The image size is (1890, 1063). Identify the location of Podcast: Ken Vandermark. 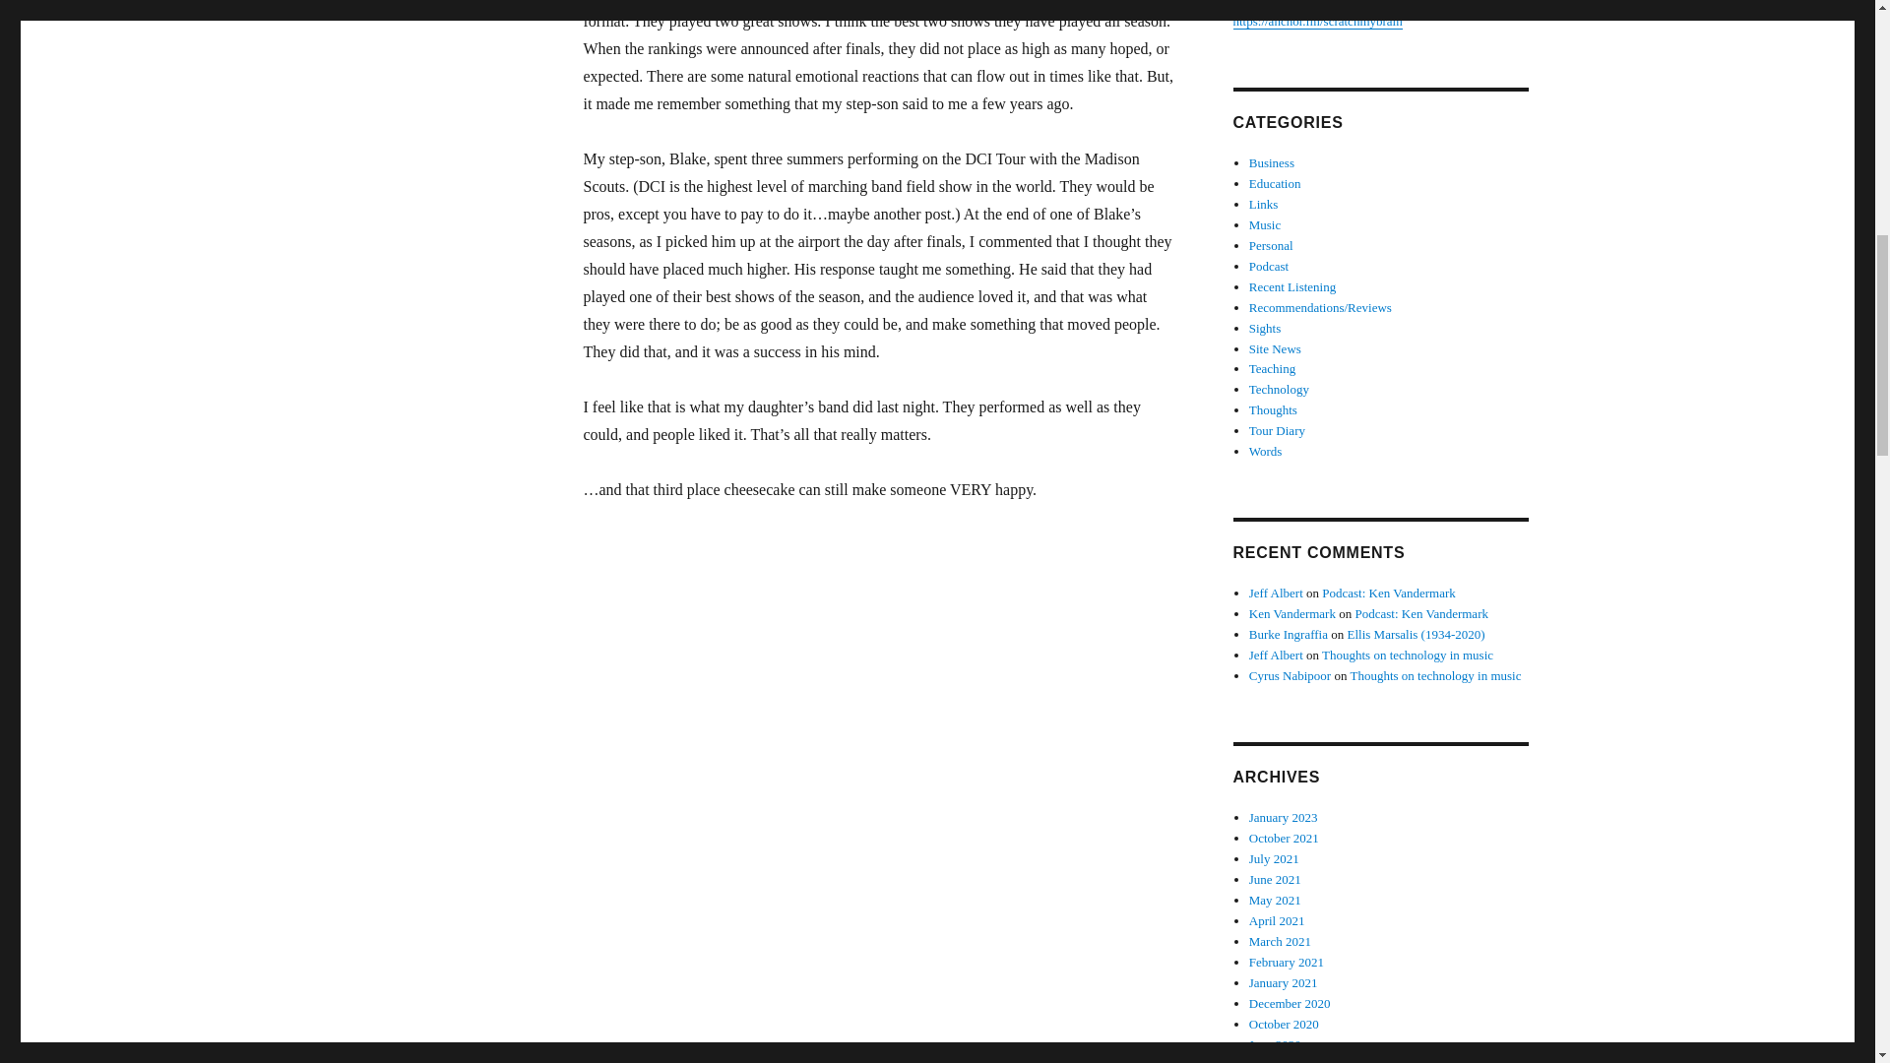
(1421, 612).